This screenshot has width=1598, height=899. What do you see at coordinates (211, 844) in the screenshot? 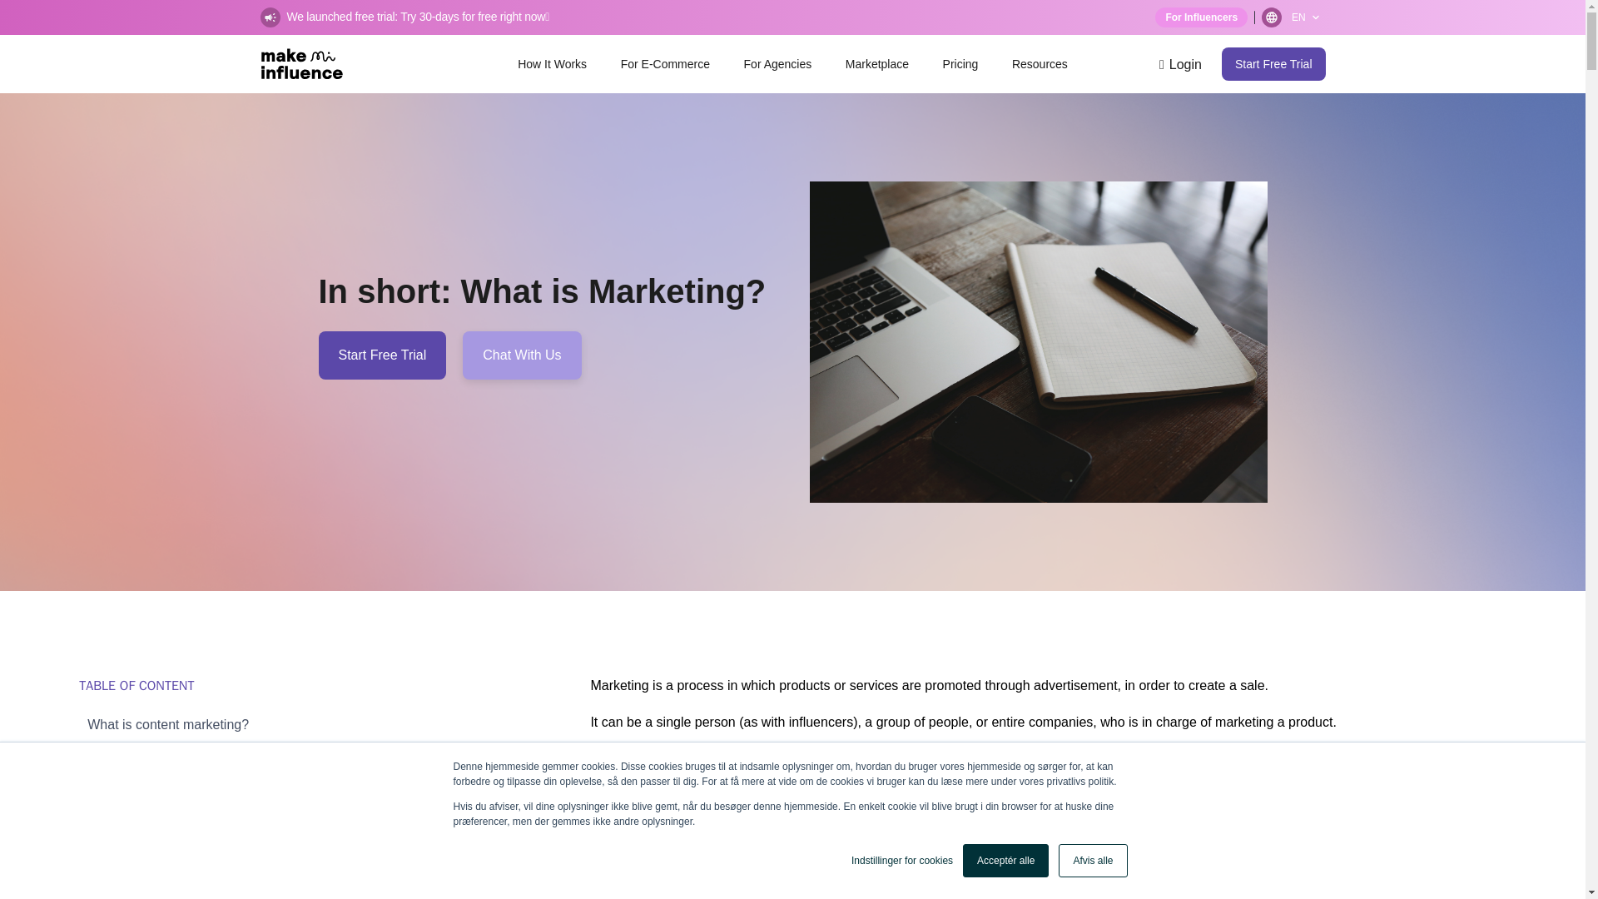
I see `What is digital marketing?` at bounding box center [211, 844].